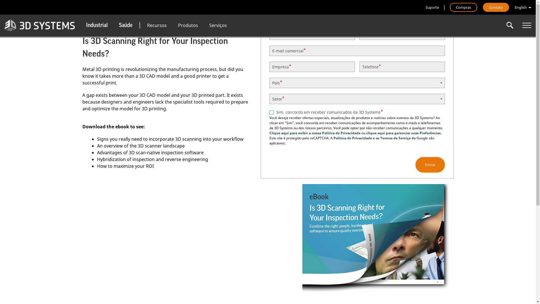 The width and height of the screenshot is (540, 304). What do you see at coordinates (157, 25) in the screenshot?
I see `Recursos` at bounding box center [157, 25].